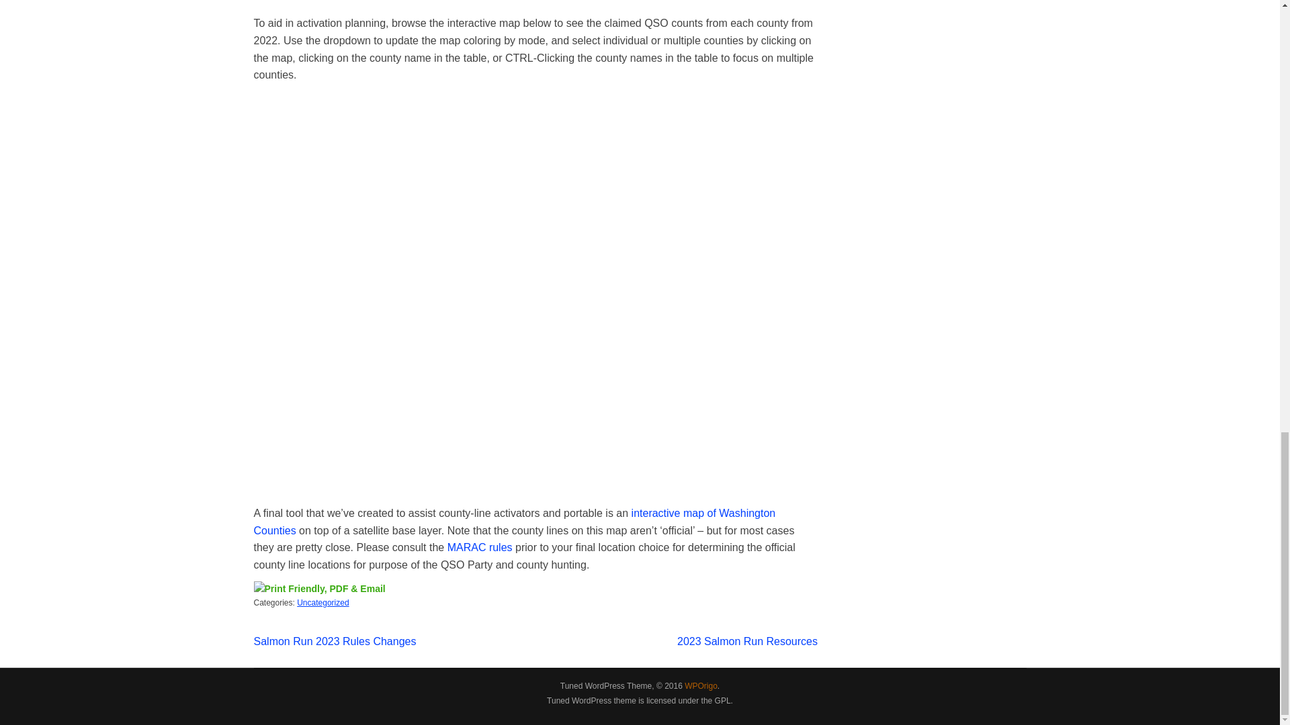 The width and height of the screenshot is (1290, 725). Describe the element at coordinates (747, 642) in the screenshot. I see `2023 Salmon Run Resources` at that location.